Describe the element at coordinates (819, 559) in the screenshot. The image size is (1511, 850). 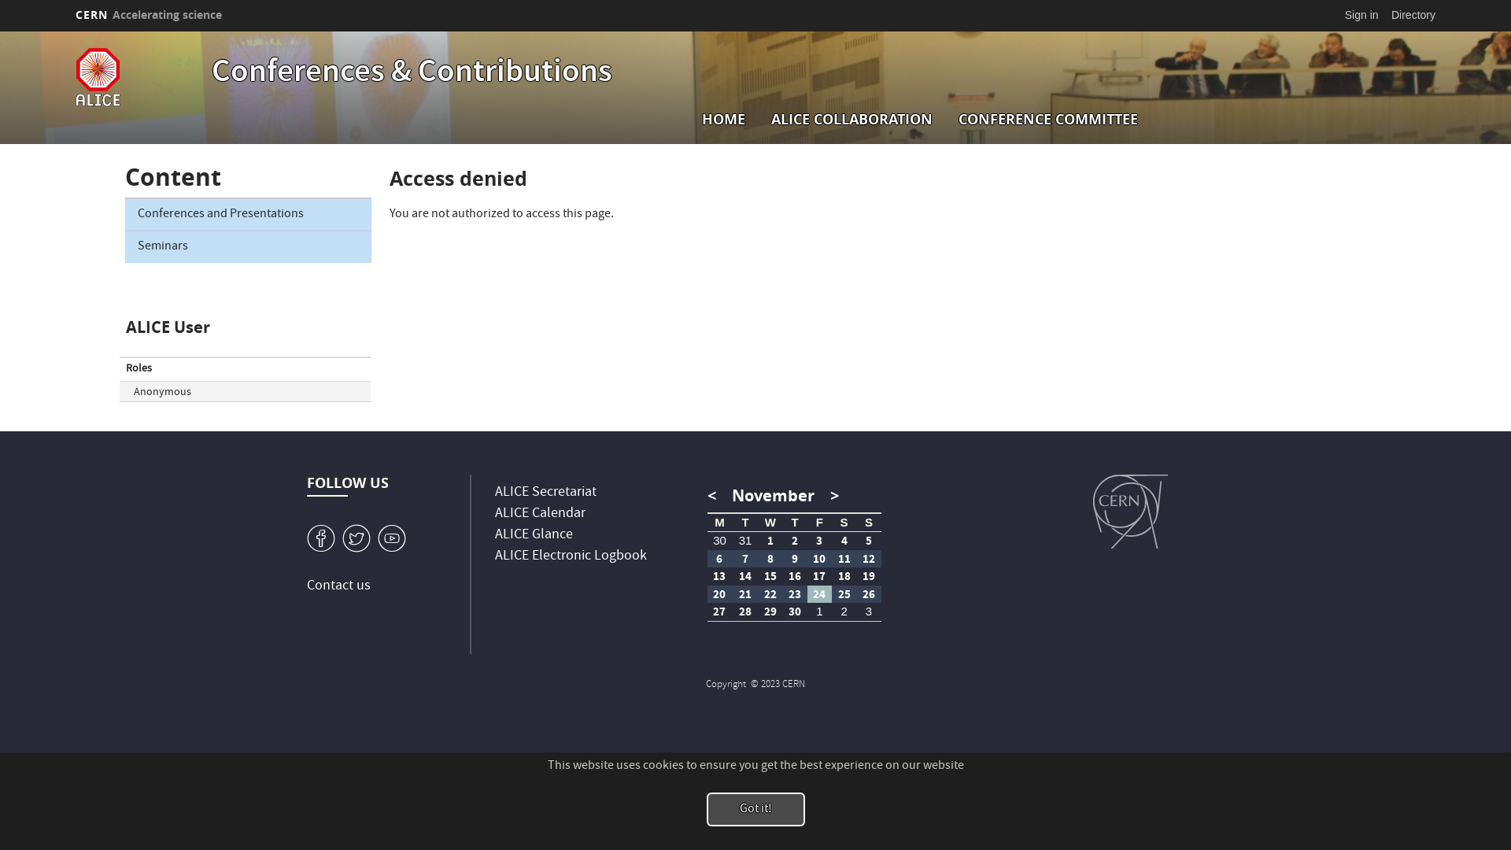
I see `10` at that location.